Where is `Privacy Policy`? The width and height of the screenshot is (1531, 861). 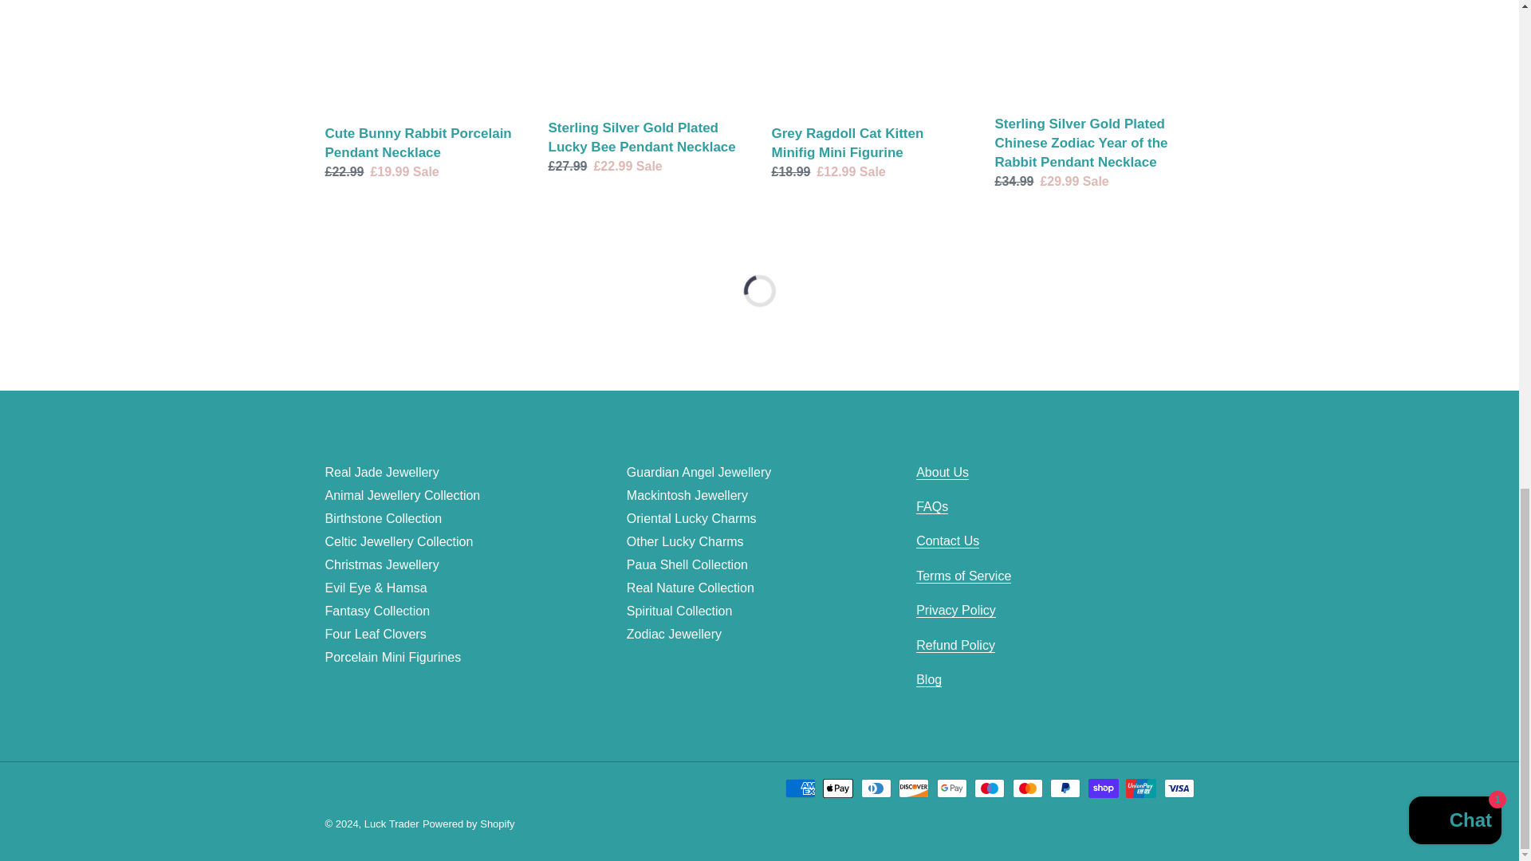 Privacy Policy is located at coordinates (955, 611).